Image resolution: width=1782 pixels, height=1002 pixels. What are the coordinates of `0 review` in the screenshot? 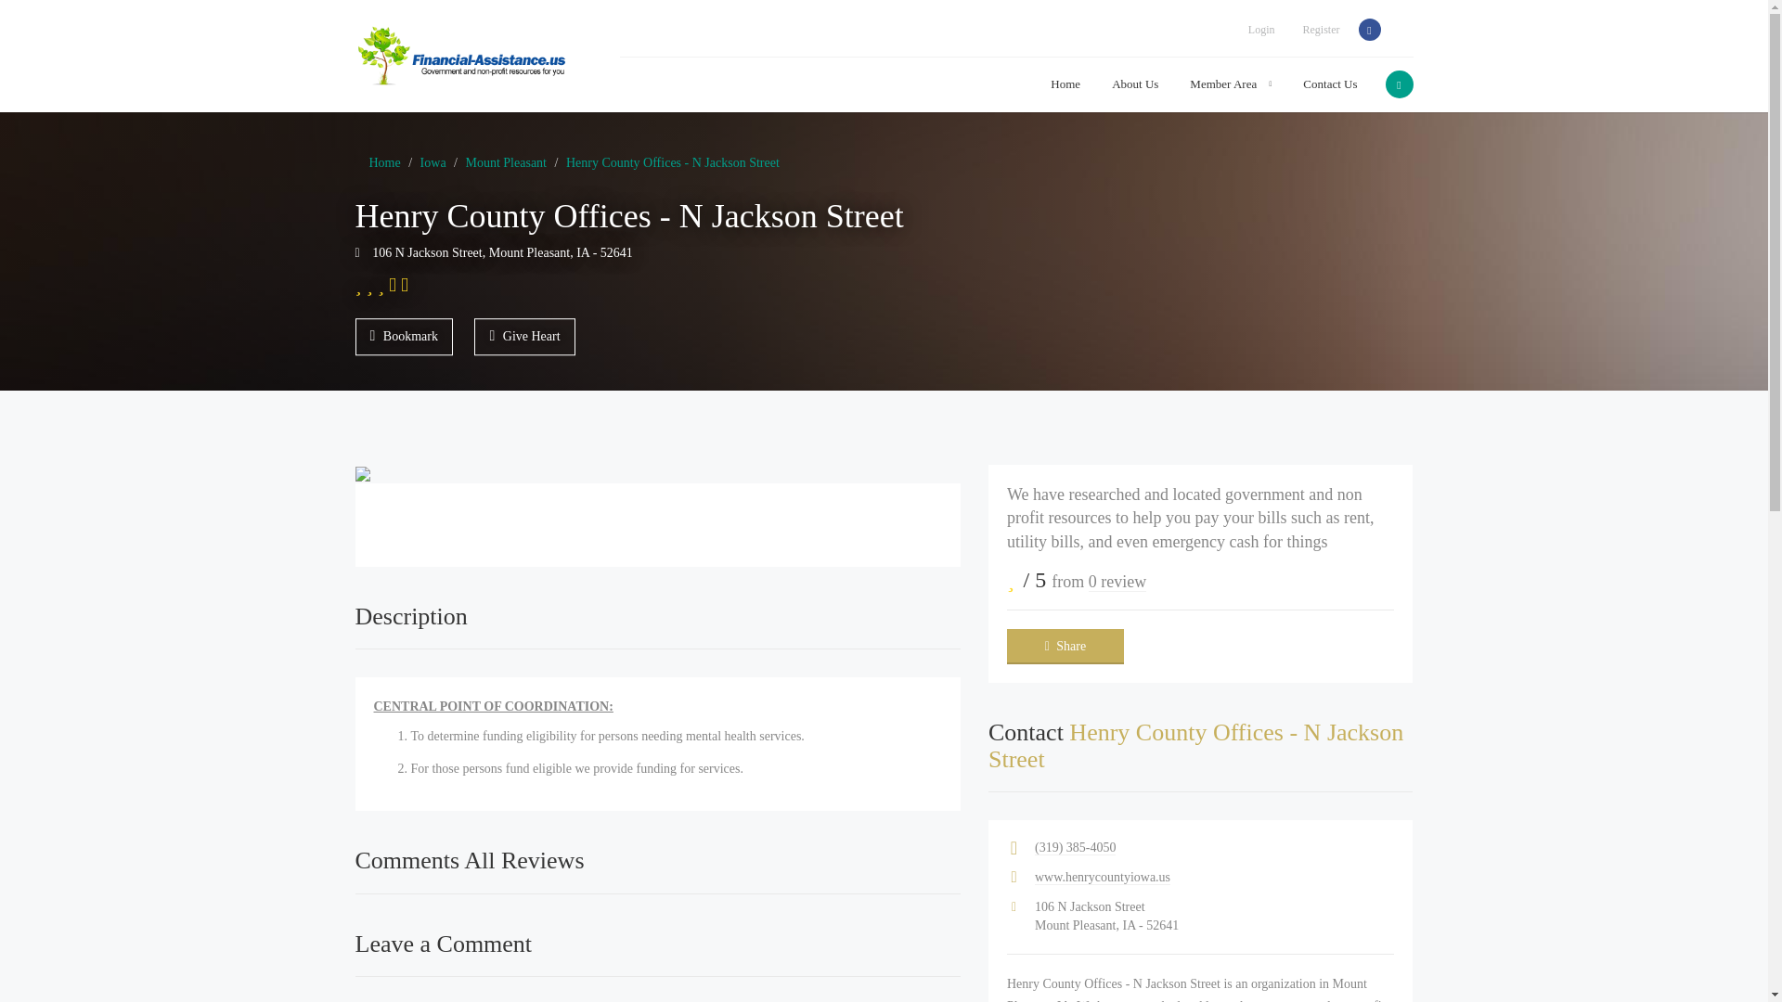 It's located at (1117, 582).